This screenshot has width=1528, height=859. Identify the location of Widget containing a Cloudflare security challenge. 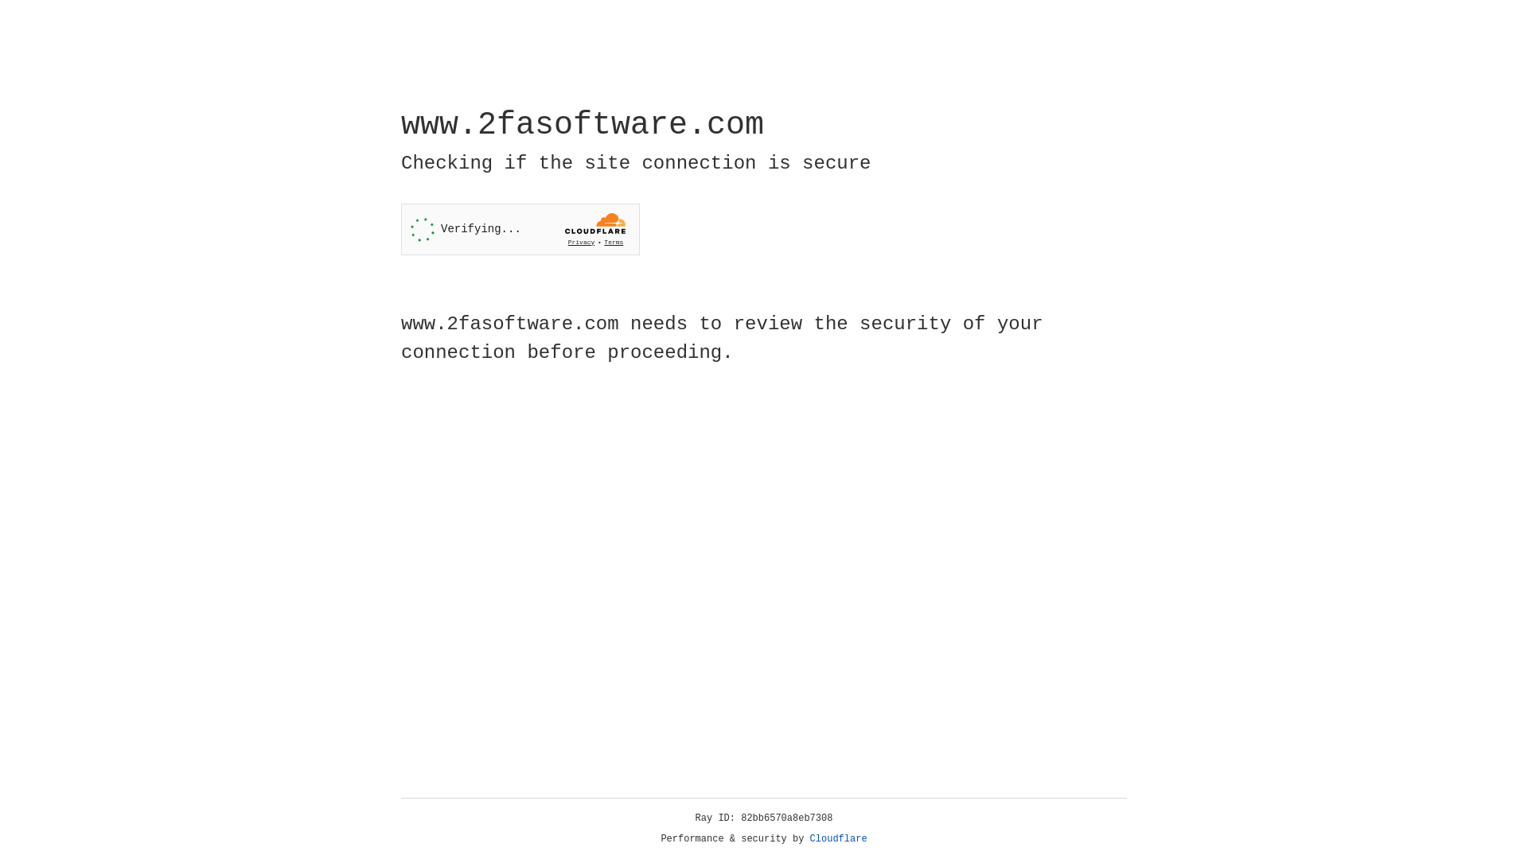
(520, 229).